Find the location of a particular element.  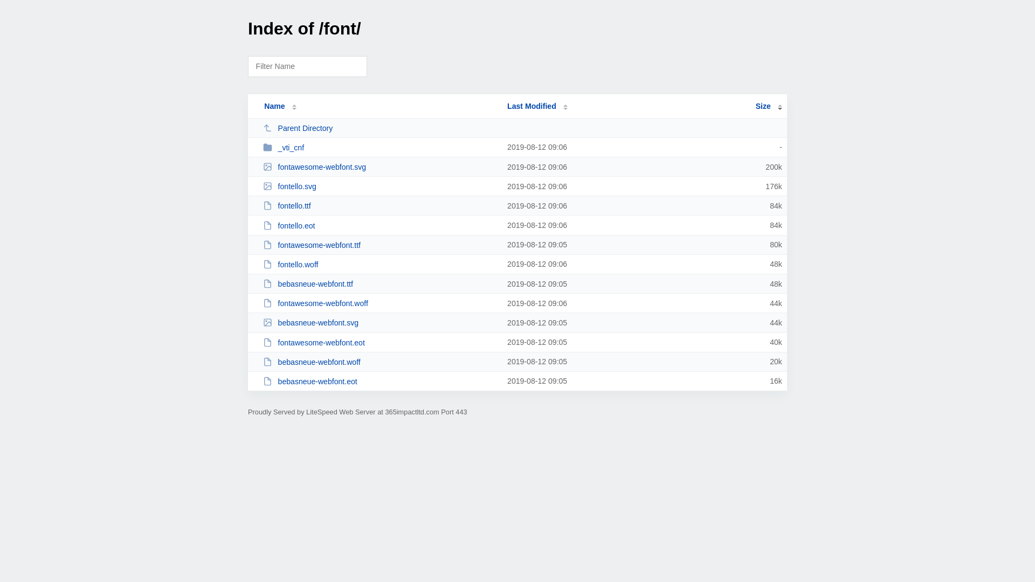

Size is located at coordinates (769, 106).